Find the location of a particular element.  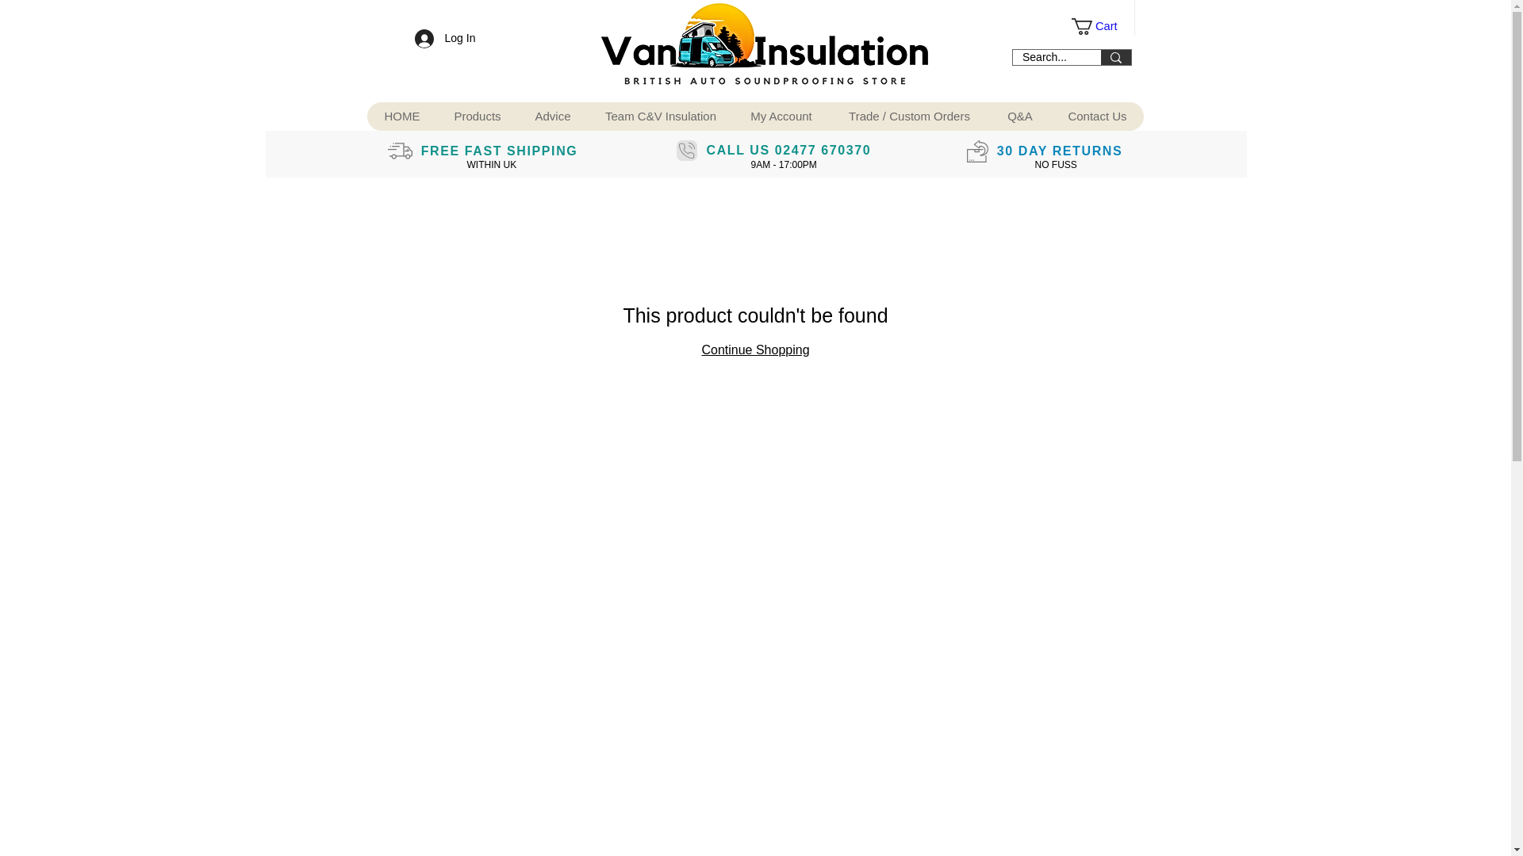

Log In is located at coordinates (435, 38).